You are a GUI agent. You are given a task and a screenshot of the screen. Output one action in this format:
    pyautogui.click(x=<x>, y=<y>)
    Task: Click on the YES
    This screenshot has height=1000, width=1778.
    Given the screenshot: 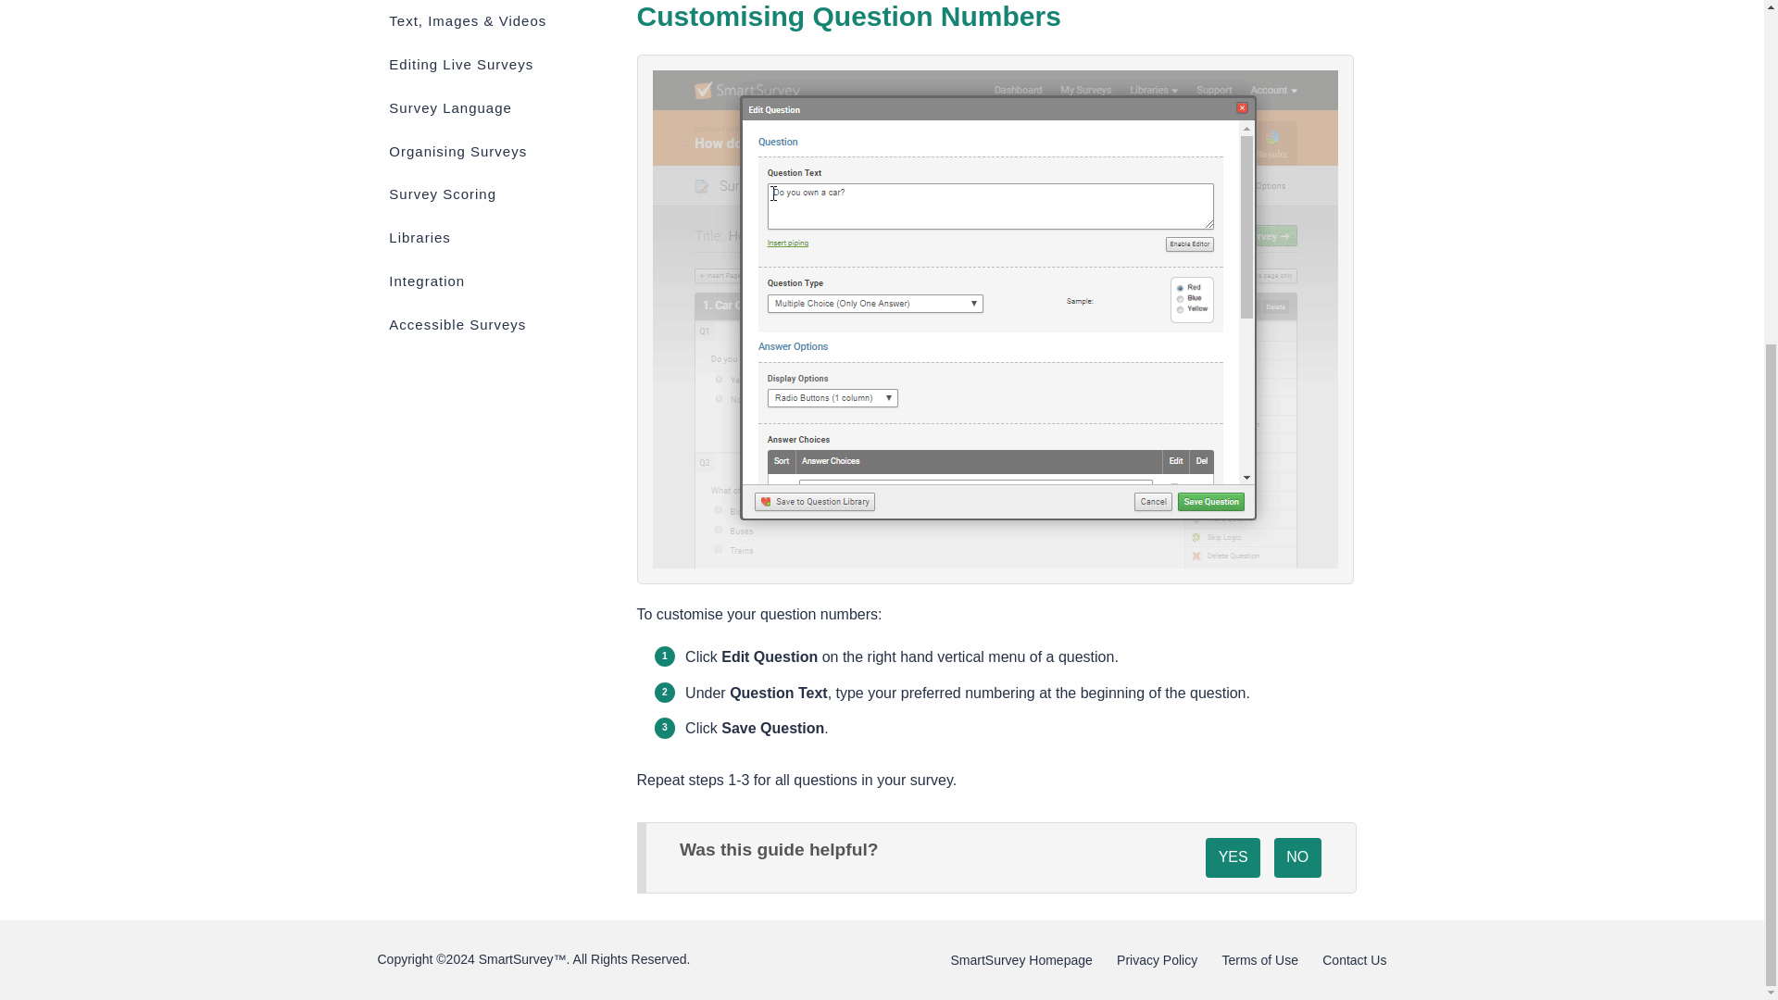 What is the action you would take?
    pyautogui.click(x=1233, y=858)
    